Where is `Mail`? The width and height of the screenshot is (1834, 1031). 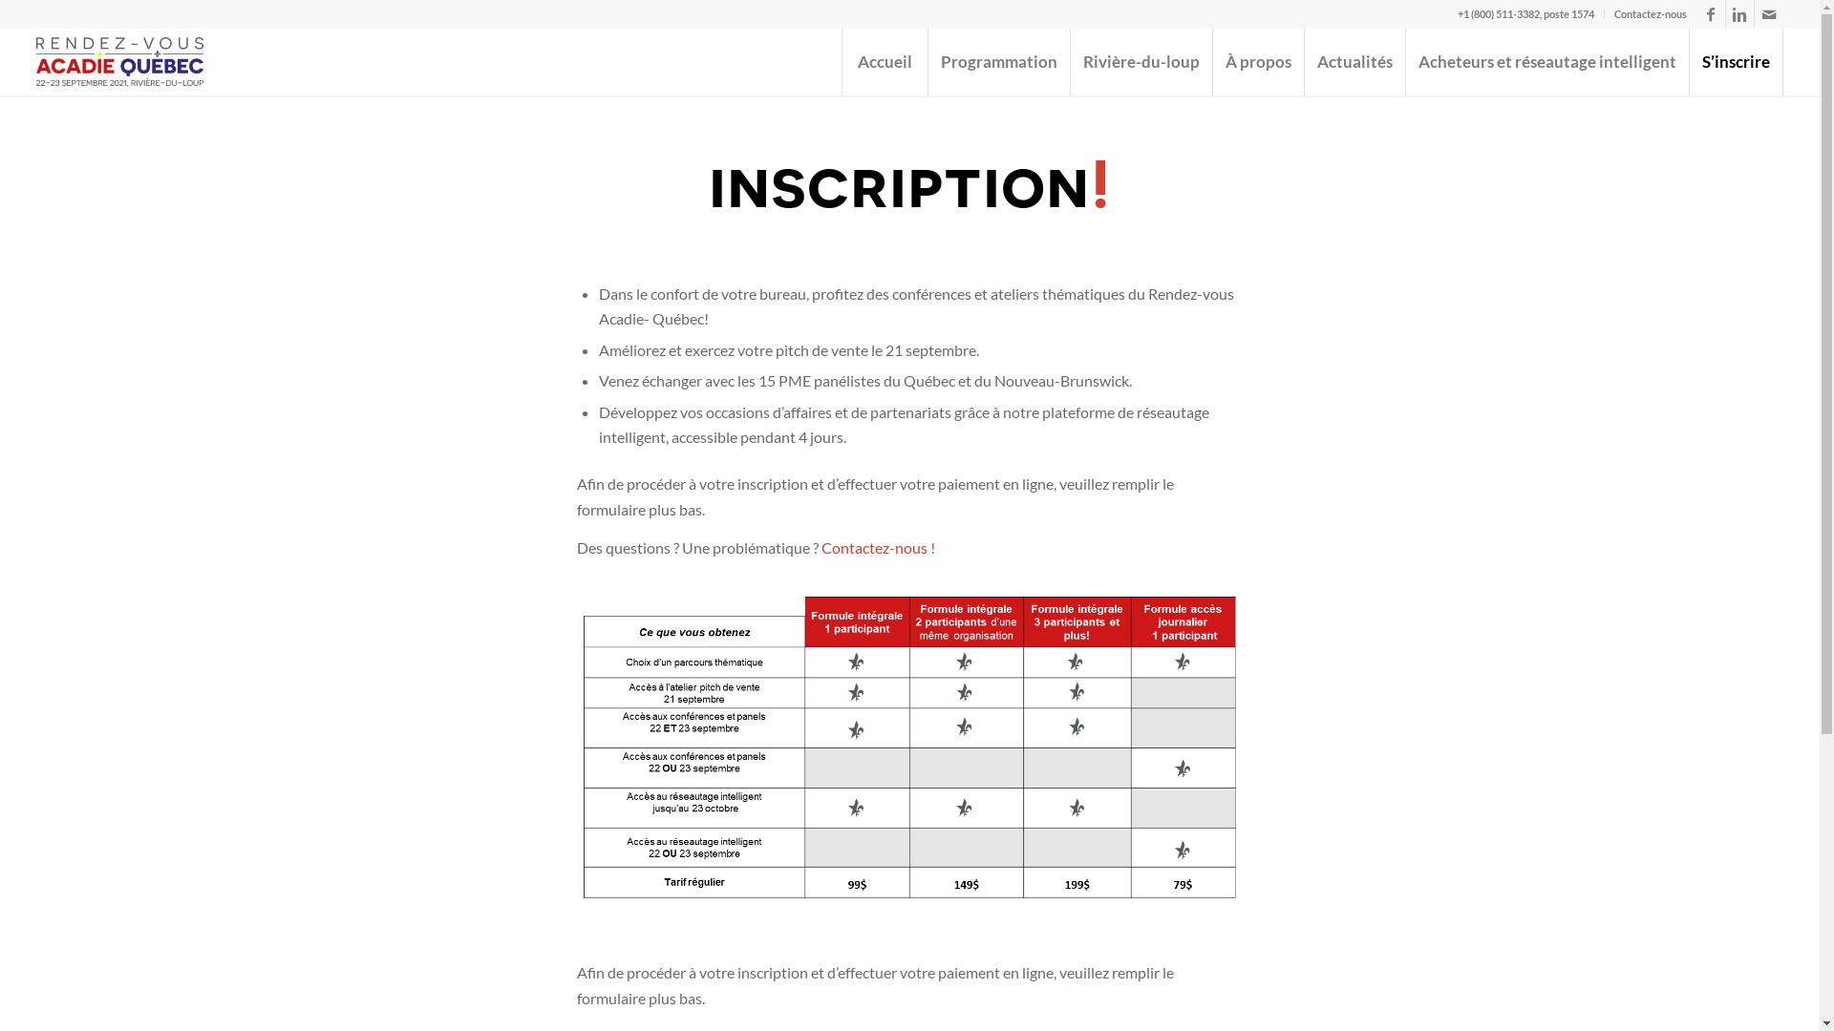
Mail is located at coordinates (1769, 14).